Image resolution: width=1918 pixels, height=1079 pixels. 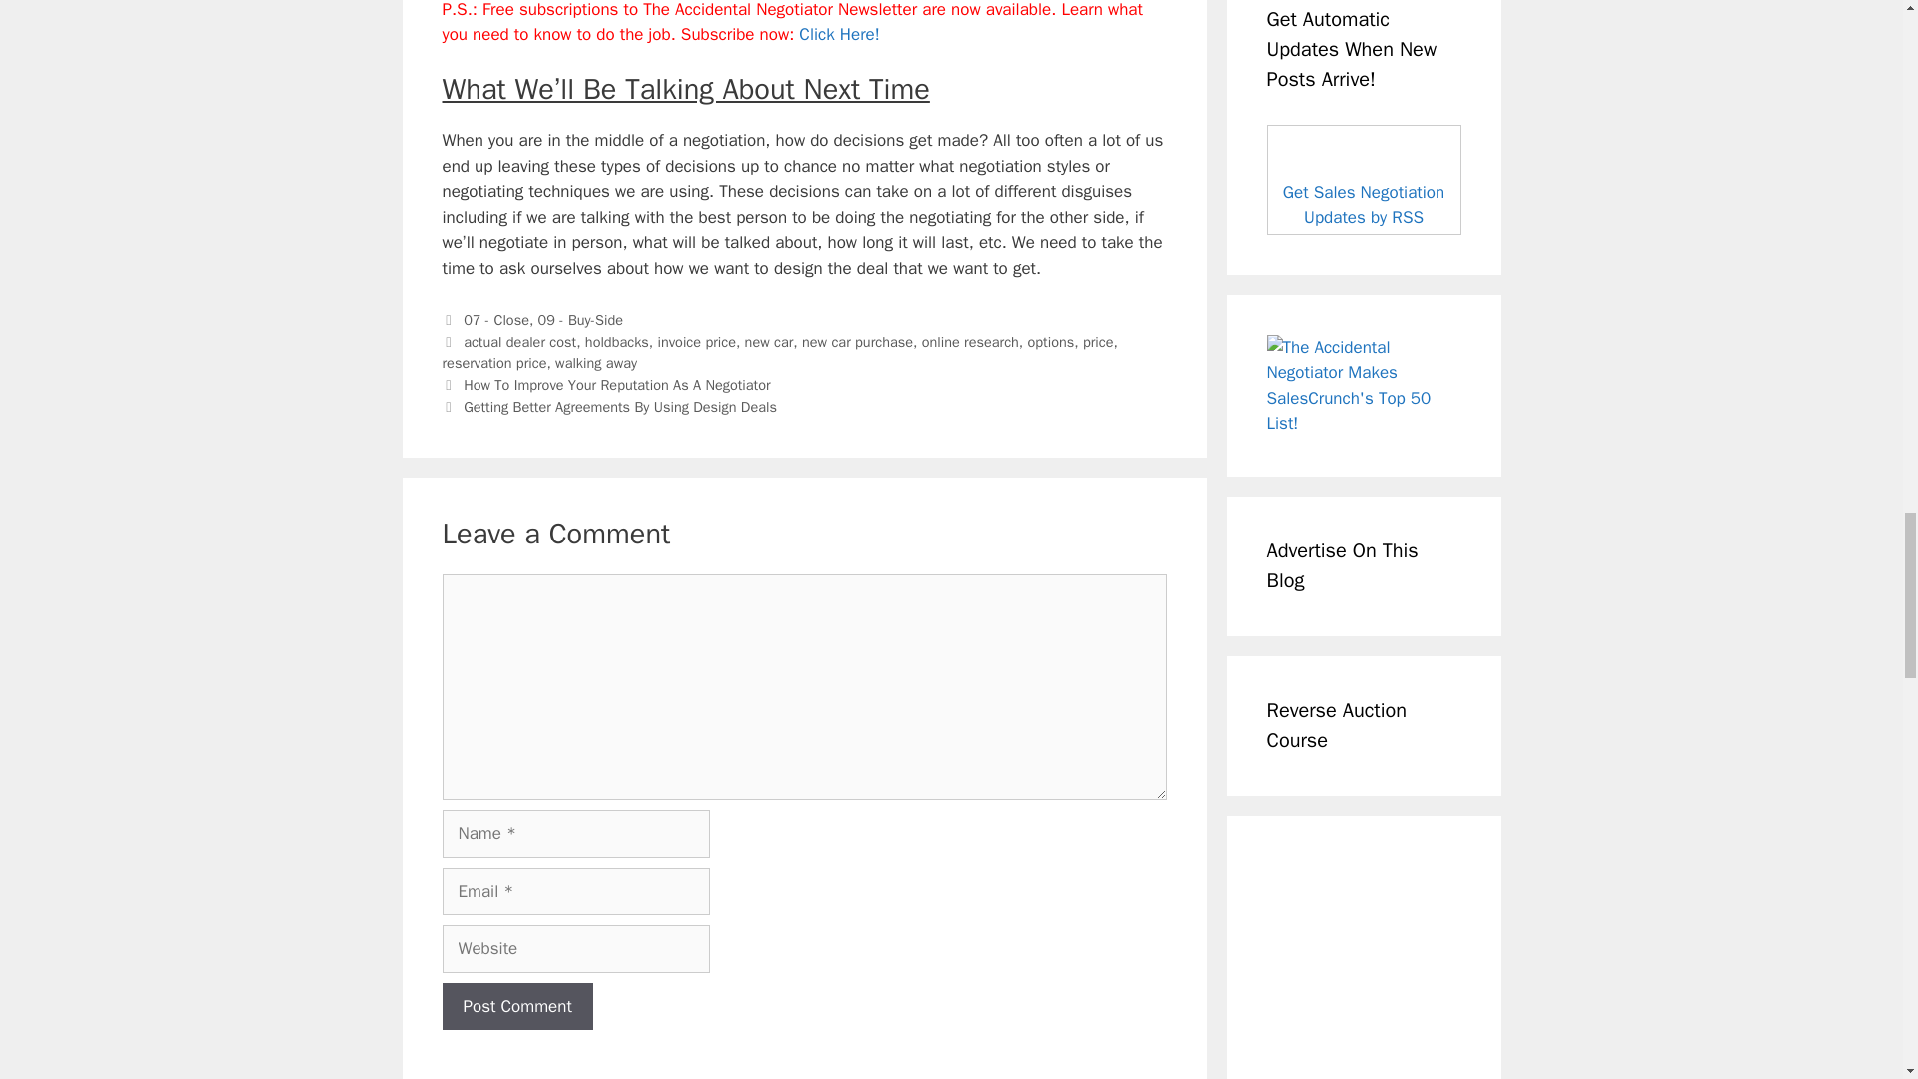 I want to click on The Accidental Negotiator Makes SalesCrunch's Top 50 List!, so click(x=1364, y=386).